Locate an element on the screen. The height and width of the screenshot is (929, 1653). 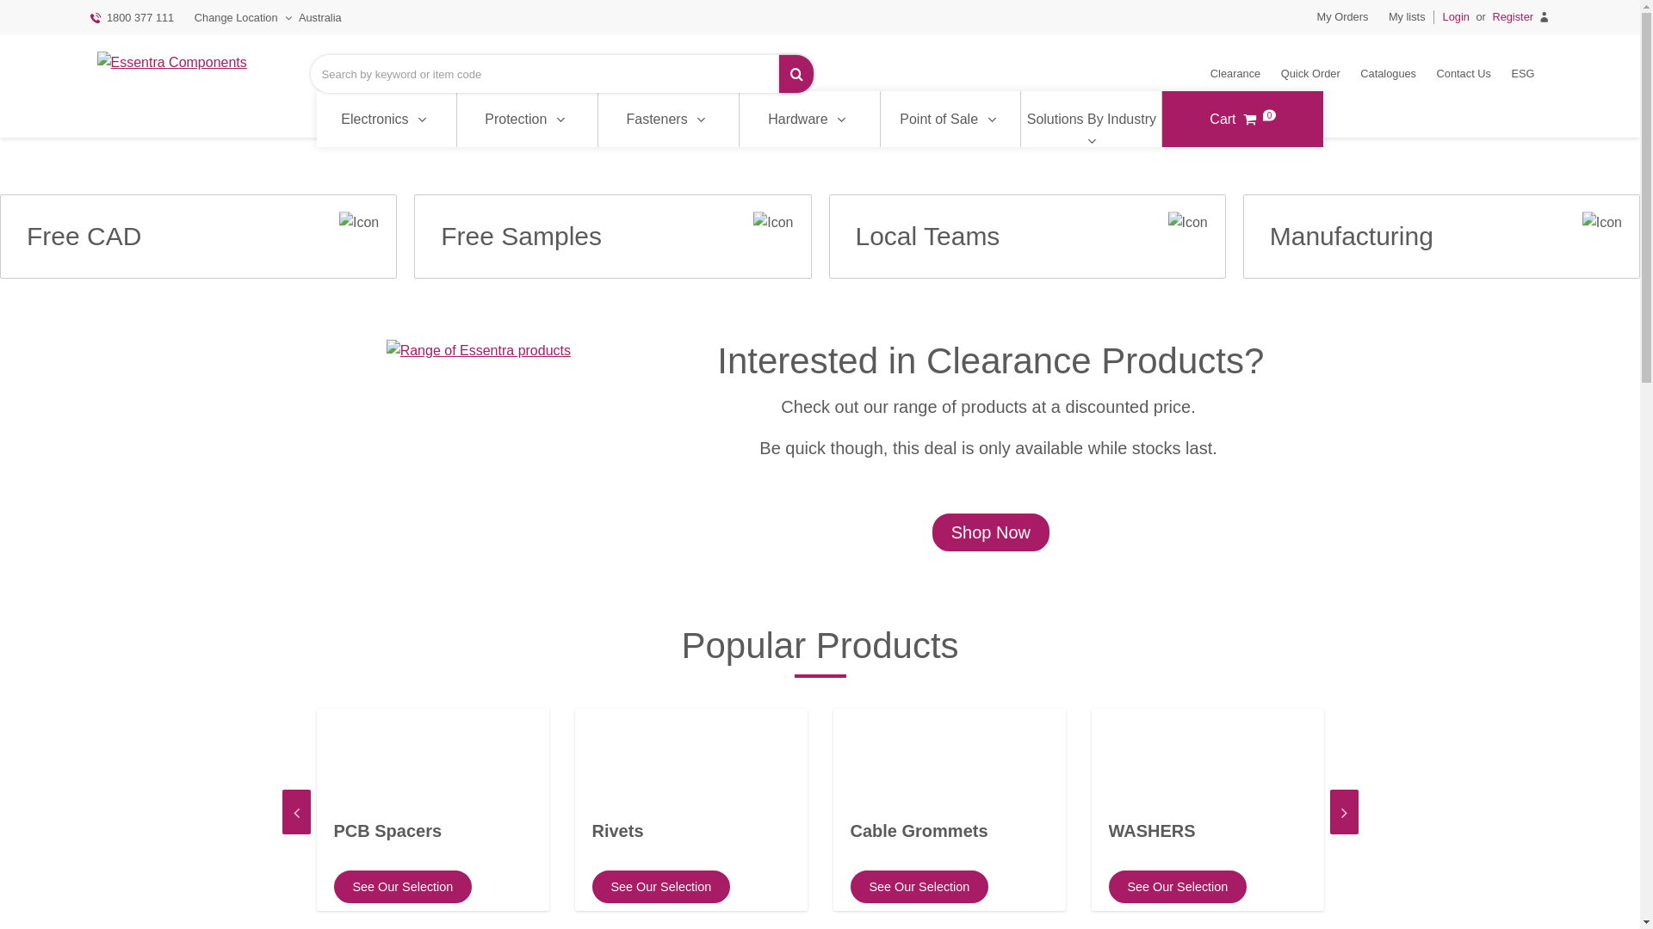
ESG is located at coordinates (1522, 74).